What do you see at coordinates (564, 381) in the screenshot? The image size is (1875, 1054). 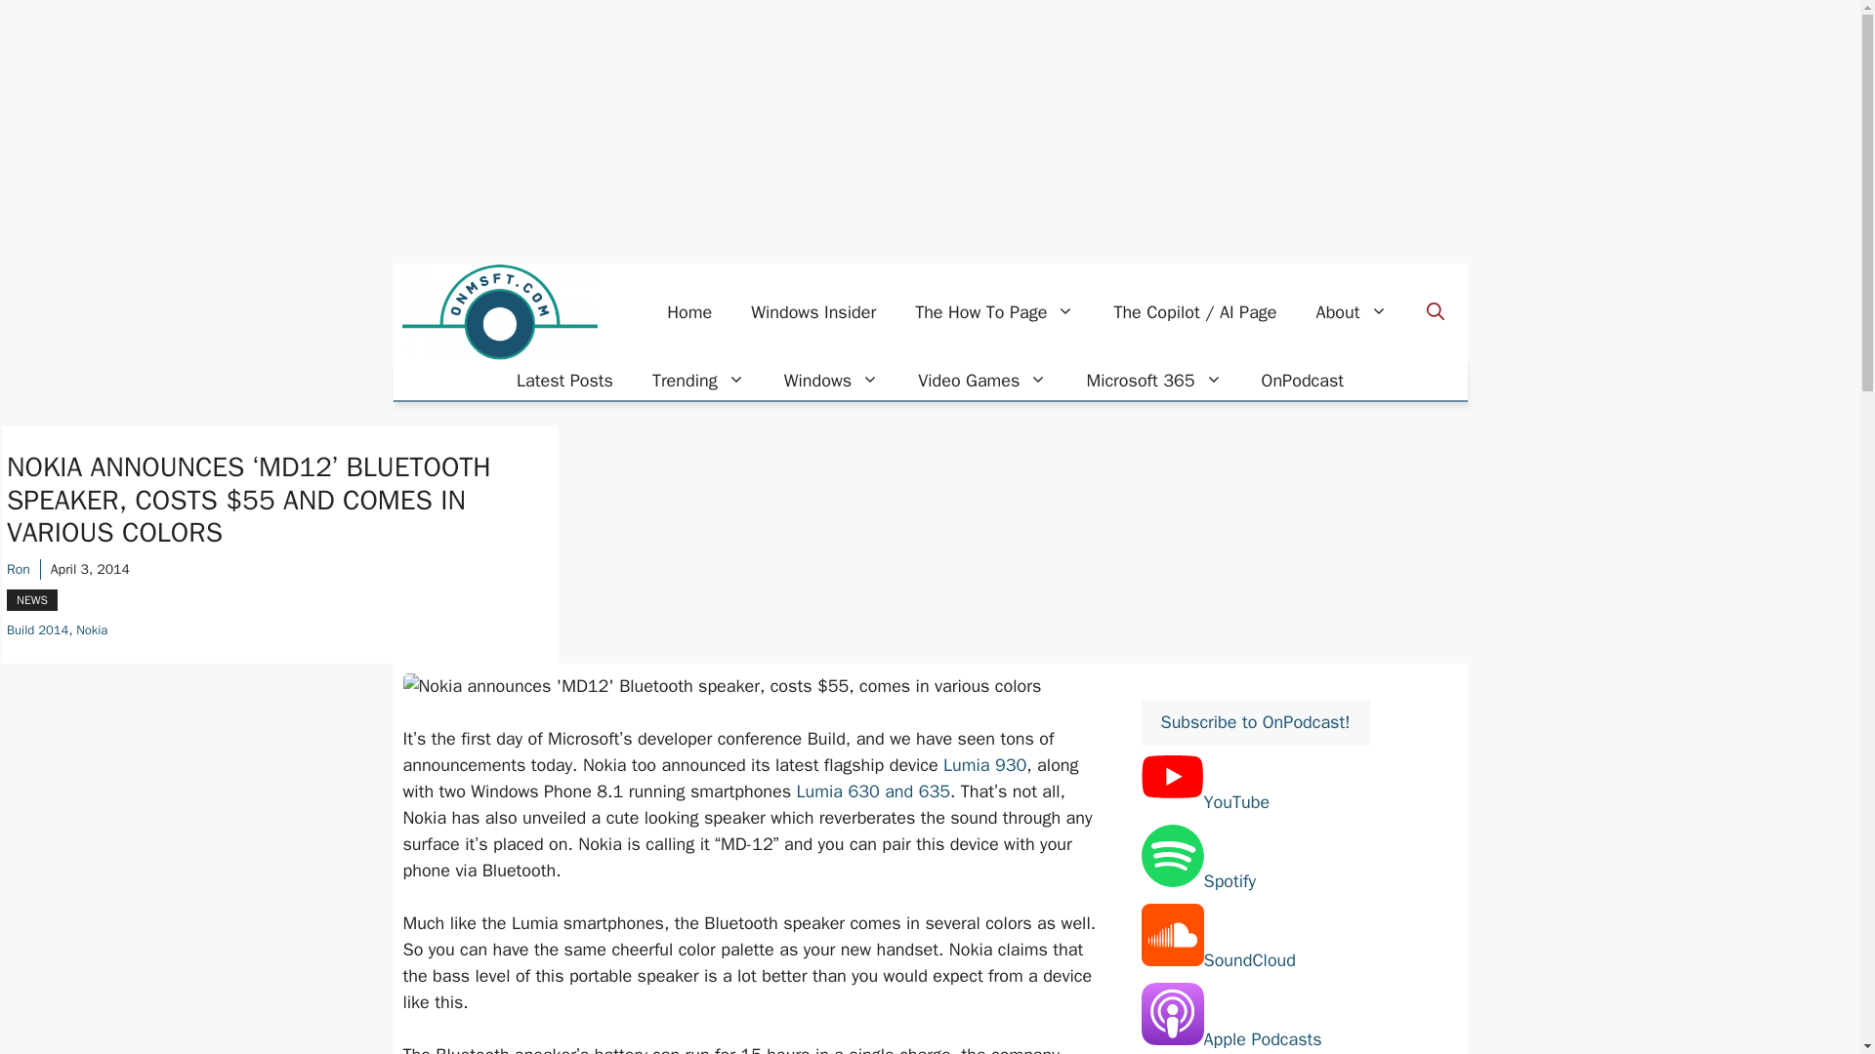 I see `Latest Posts` at bounding box center [564, 381].